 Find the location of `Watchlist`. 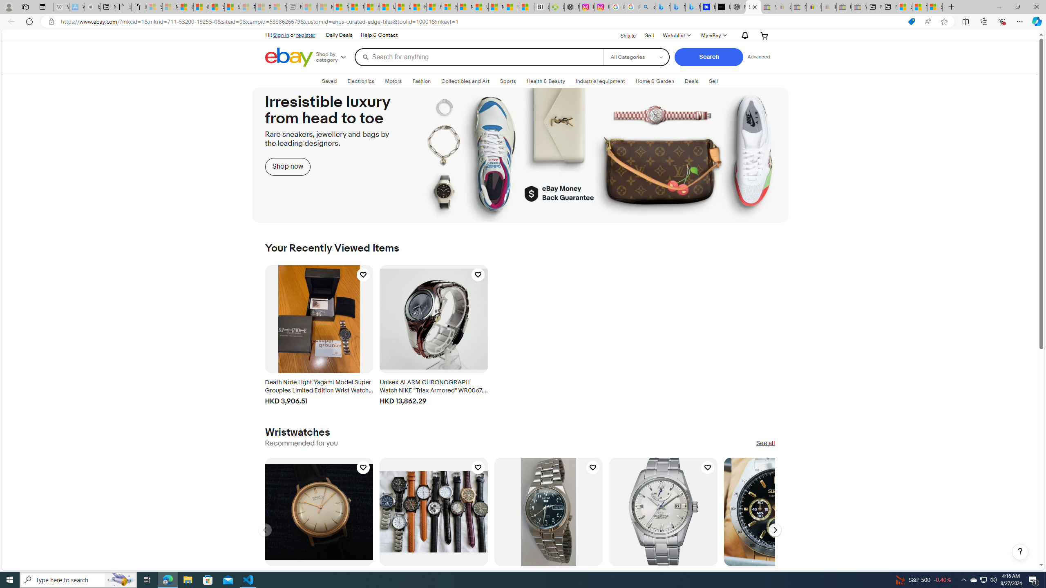

Watchlist is located at coordinates (676, 35).